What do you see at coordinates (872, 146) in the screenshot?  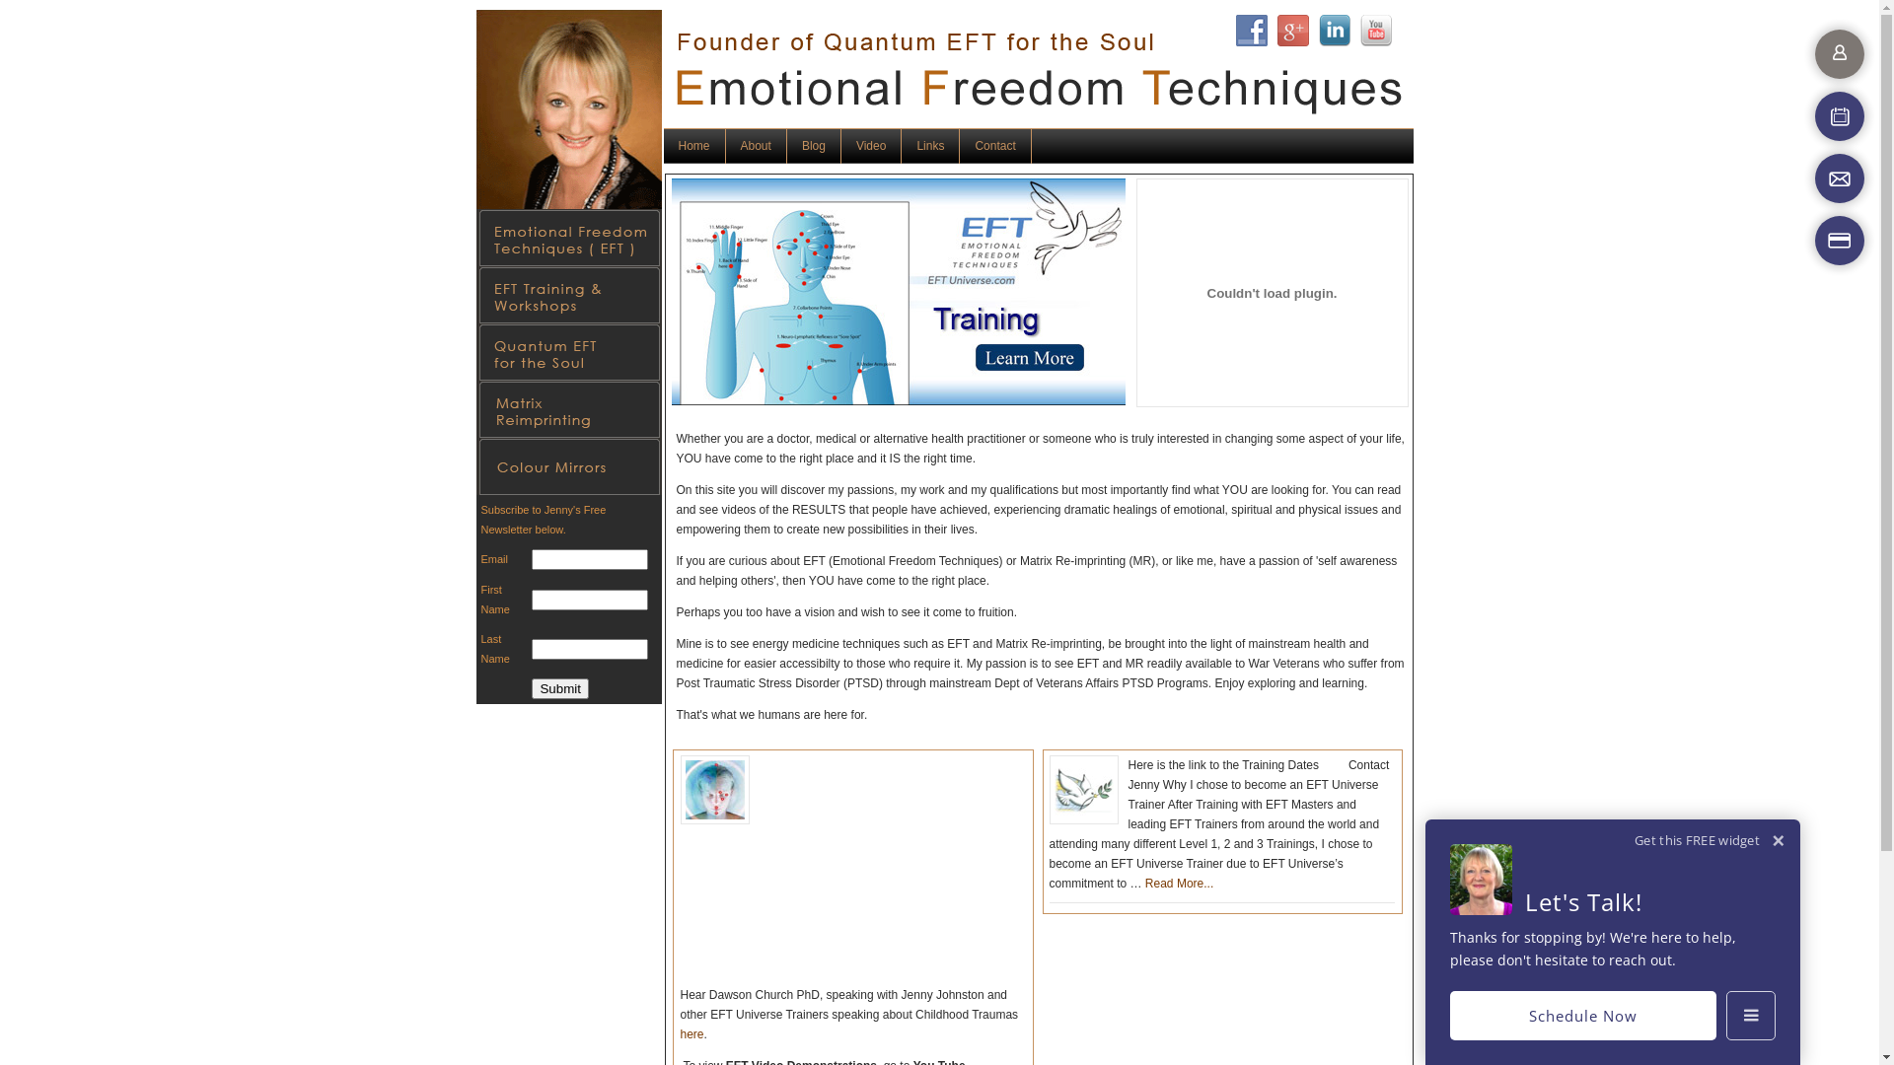 I see `Video` at bounding box center [872, 146].